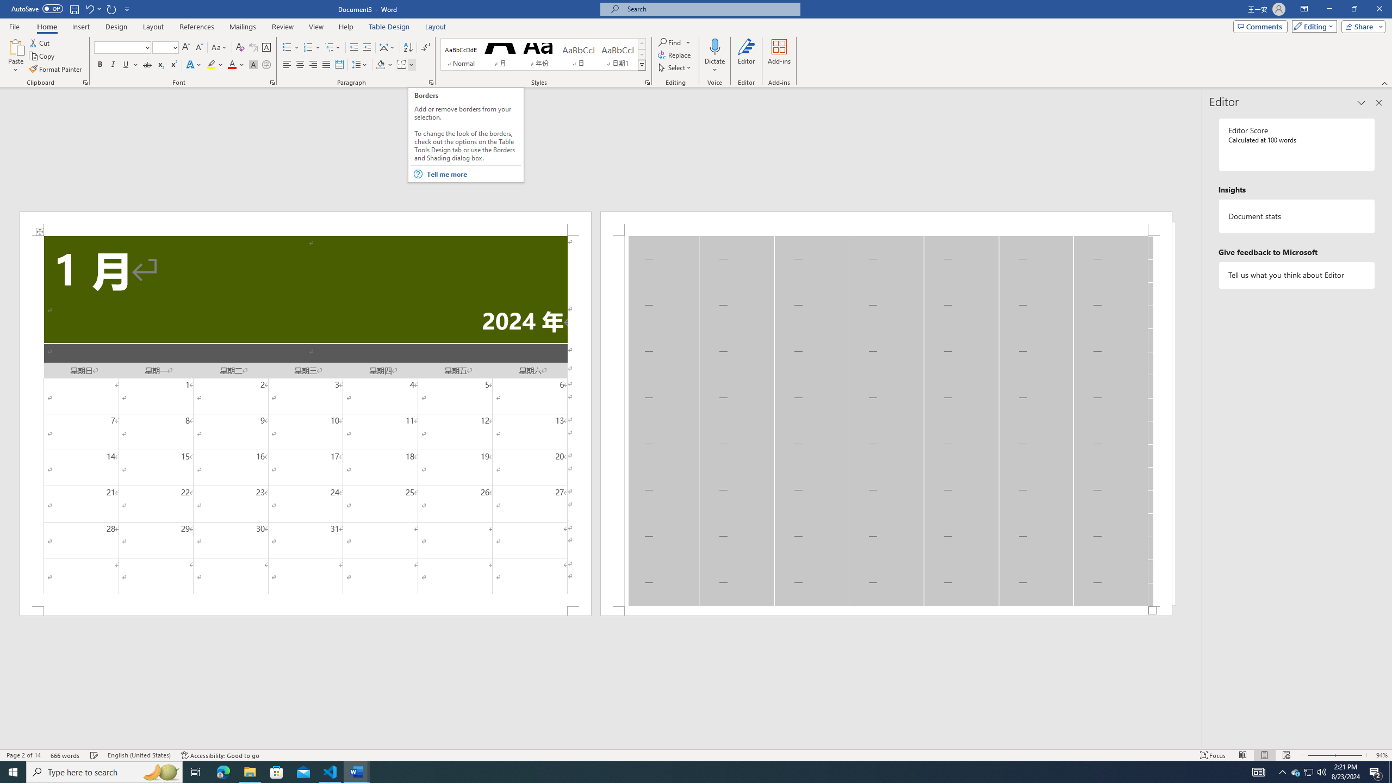  Describe the element at coordinates (287, 65) in the screenshot. I see `Align Left` at that location.